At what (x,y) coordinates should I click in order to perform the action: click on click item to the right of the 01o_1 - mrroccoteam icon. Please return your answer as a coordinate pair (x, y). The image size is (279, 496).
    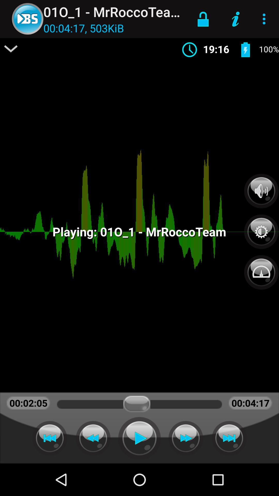
    Looking at the image, I should click on (203, 19).